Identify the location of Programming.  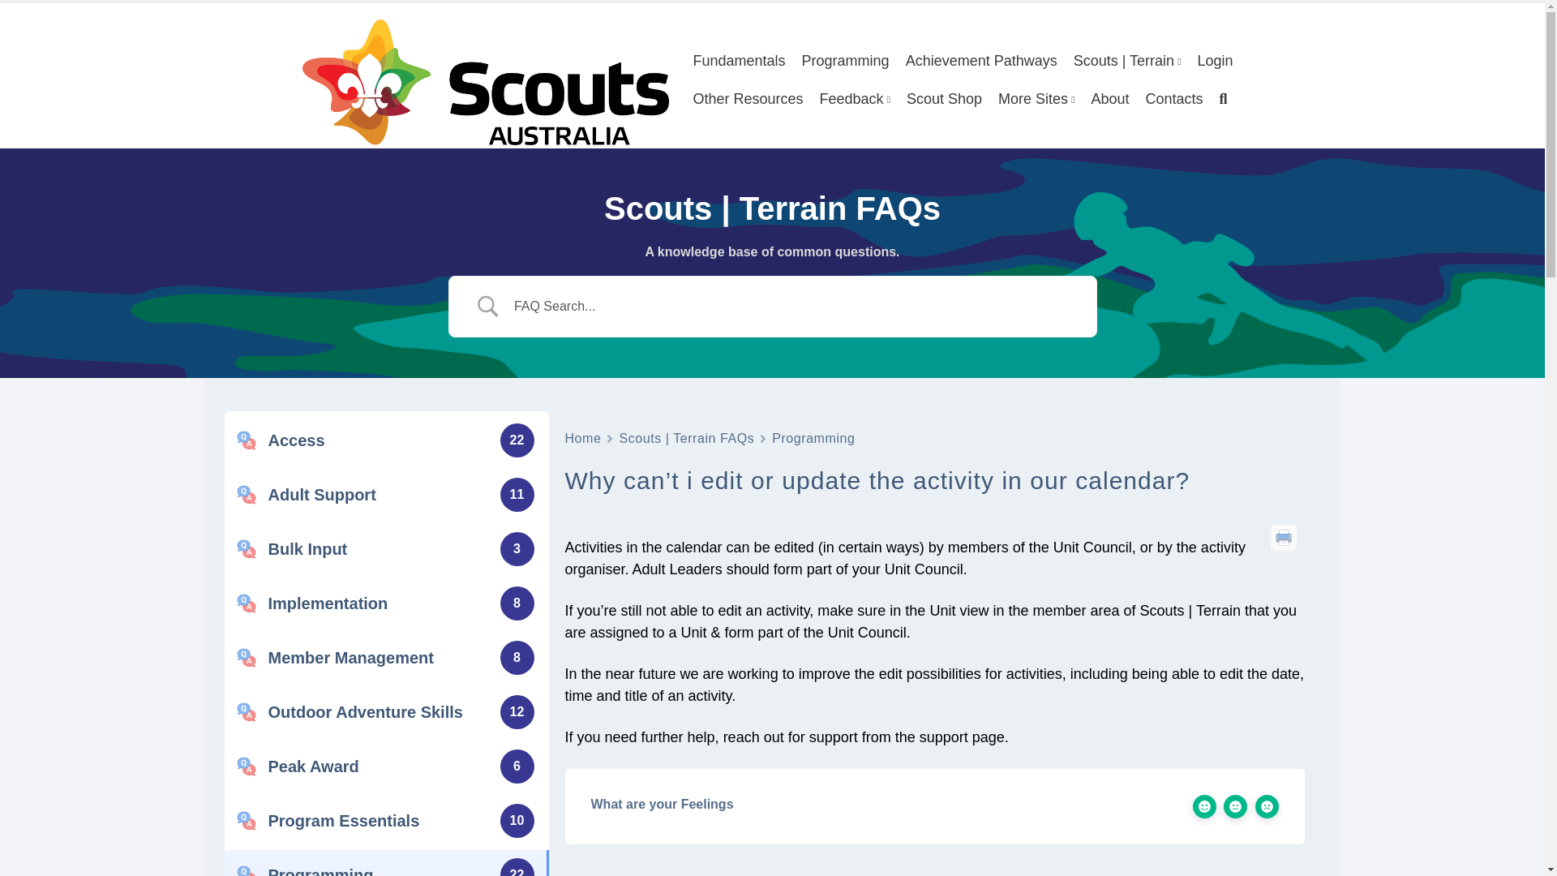
(846, 61).